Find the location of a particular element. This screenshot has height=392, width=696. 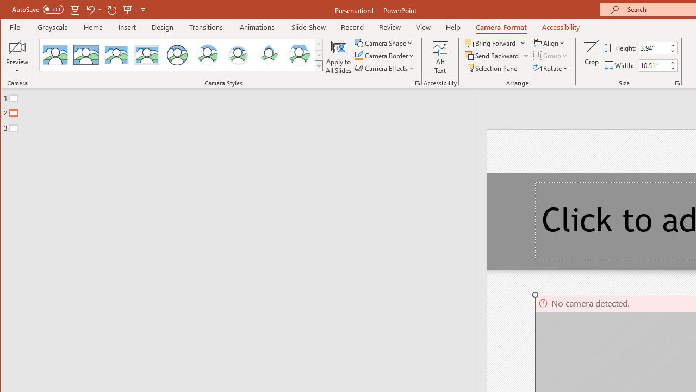

Help is located at coordinates (453, 27).